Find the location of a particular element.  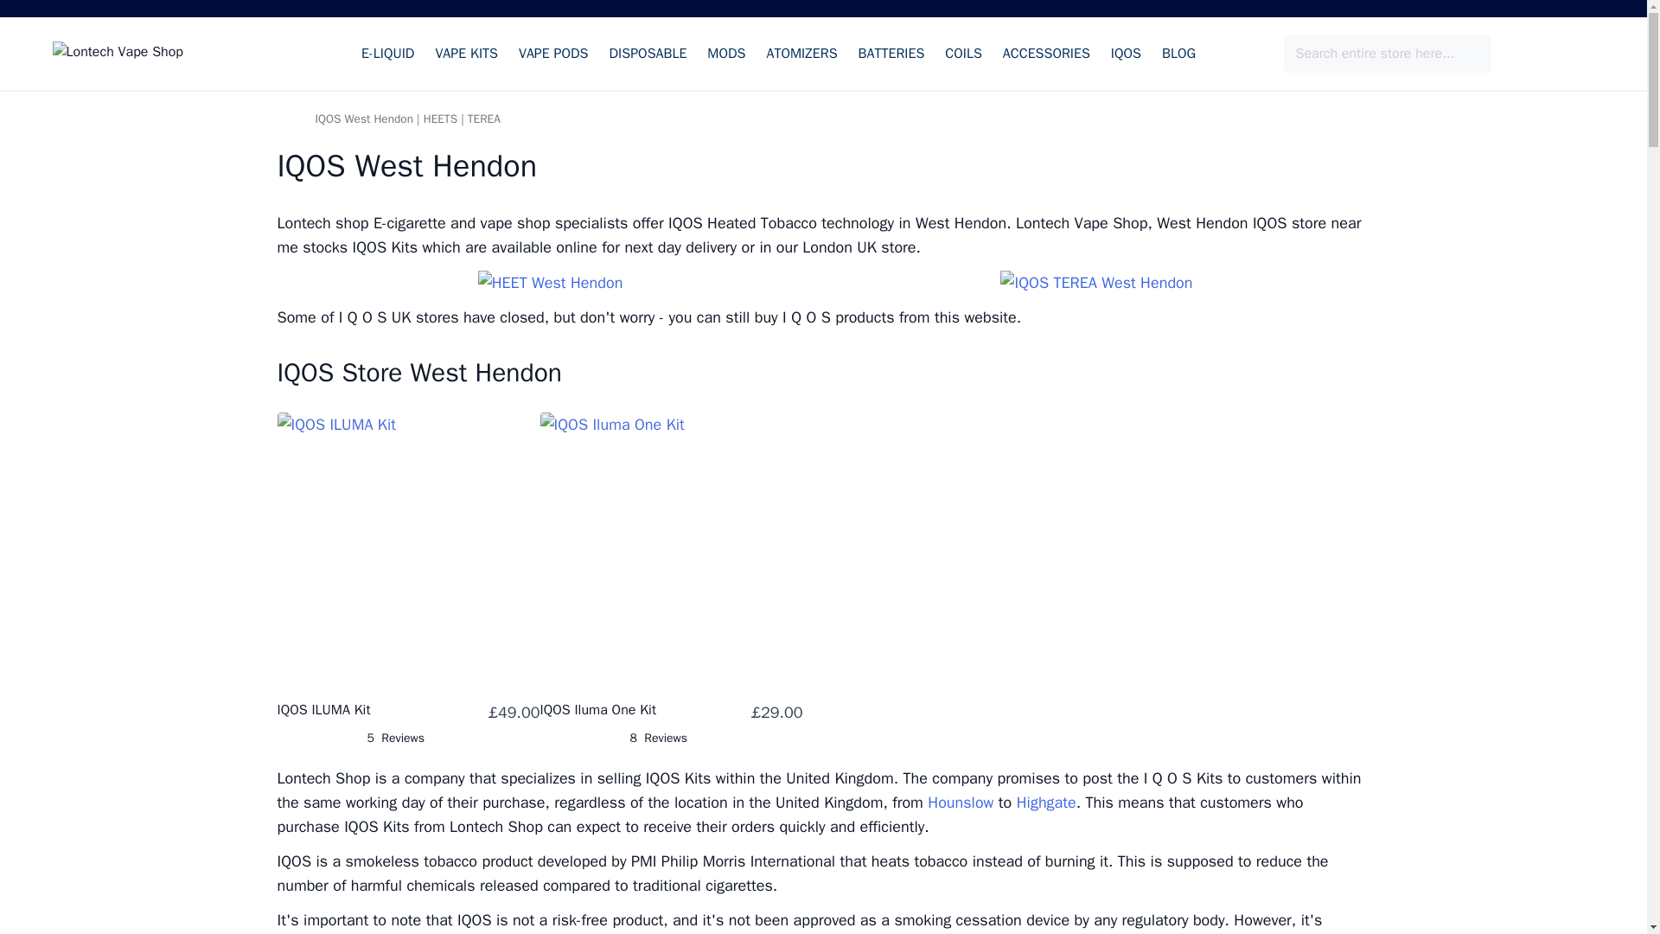

HEET West Hendon is located at coordinates (550, 283).